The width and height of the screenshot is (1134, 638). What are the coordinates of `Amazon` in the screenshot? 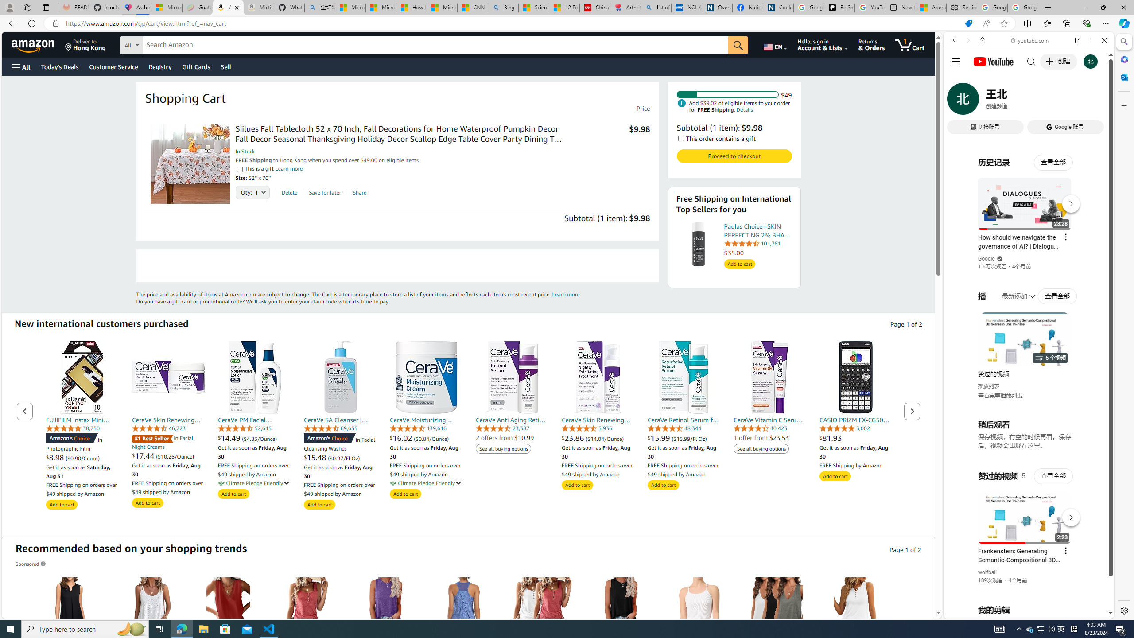 It's located at (34, 45).